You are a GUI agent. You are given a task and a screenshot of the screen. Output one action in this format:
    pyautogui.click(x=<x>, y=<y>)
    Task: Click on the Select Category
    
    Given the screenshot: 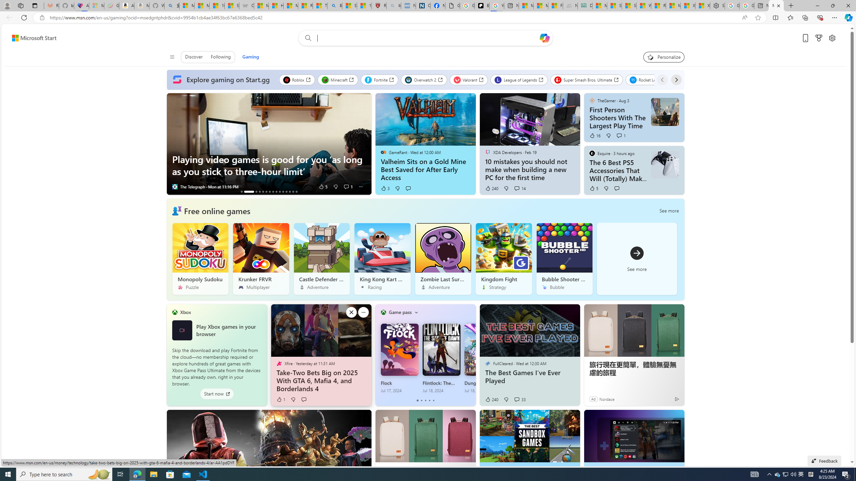 What is the action you would take?
    pyautogui.click(x=416, y=312)
    